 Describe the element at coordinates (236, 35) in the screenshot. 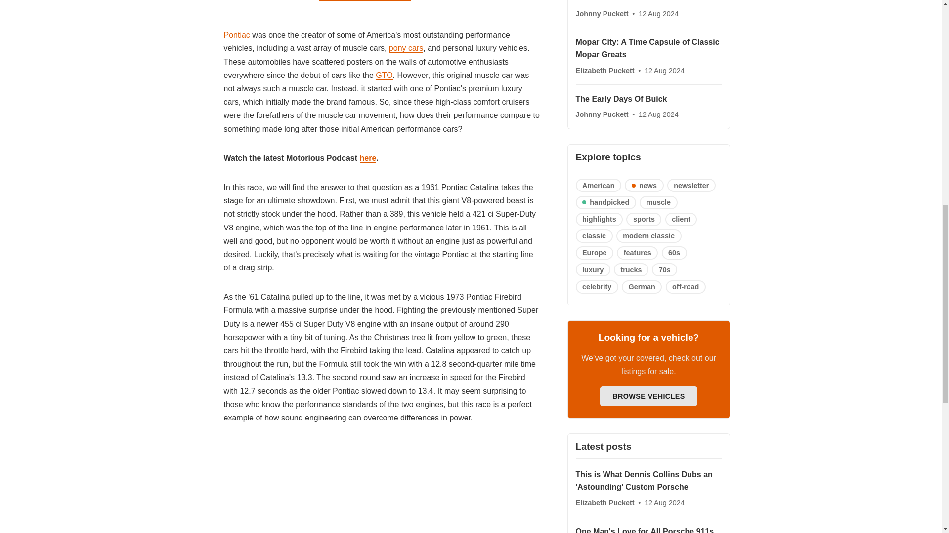

I see `Pontiac` at that location.